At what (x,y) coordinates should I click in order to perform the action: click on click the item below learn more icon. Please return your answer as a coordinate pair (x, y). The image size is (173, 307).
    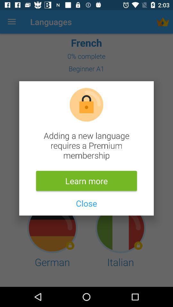
    Looking at the image, I should click on (86, 203).